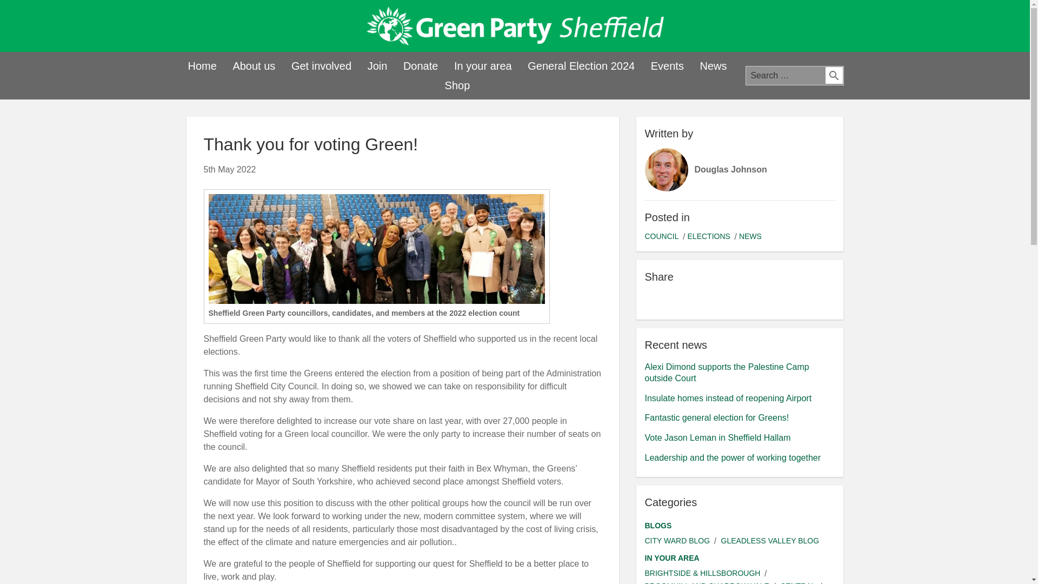 Image resolution: width=1038 pixels, height=584 pixels. What do you see at coordinates (202, 66) in the screenshot?
I see `Home` at bounding box center [202, 66].